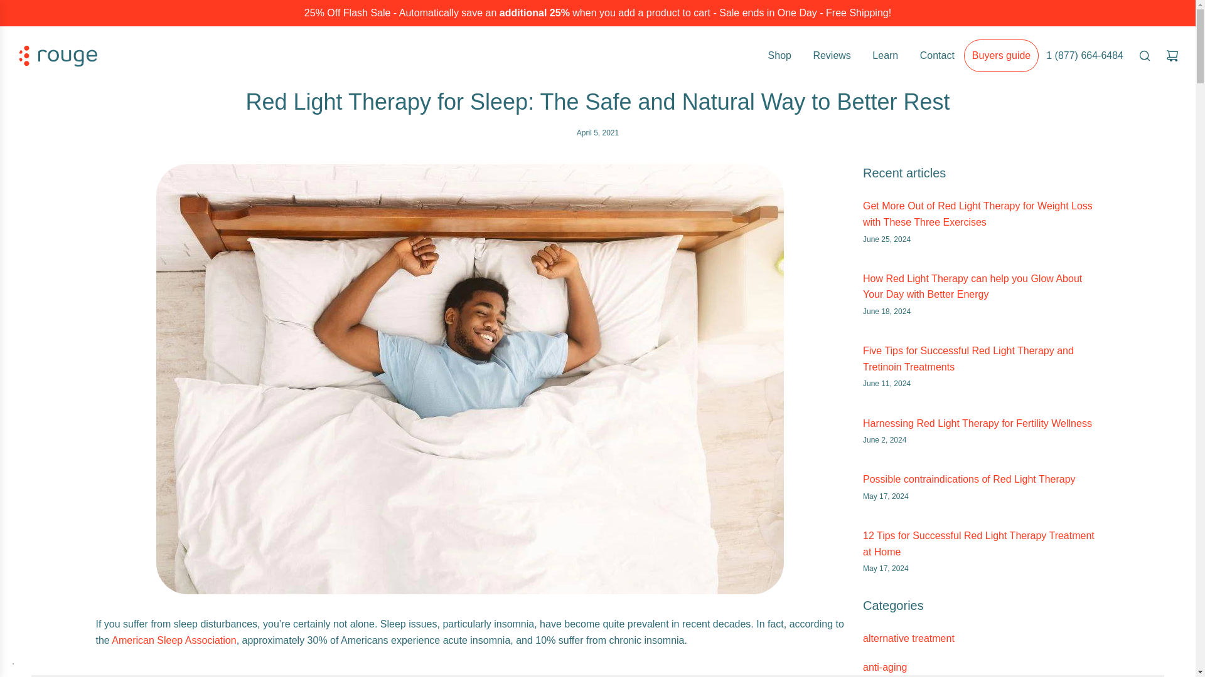 This screenshot has height=677, width=1205. Describe the element at coordinates (885, 667) in the screenshot. I see `Show articles tagged anti-aging` at that location.